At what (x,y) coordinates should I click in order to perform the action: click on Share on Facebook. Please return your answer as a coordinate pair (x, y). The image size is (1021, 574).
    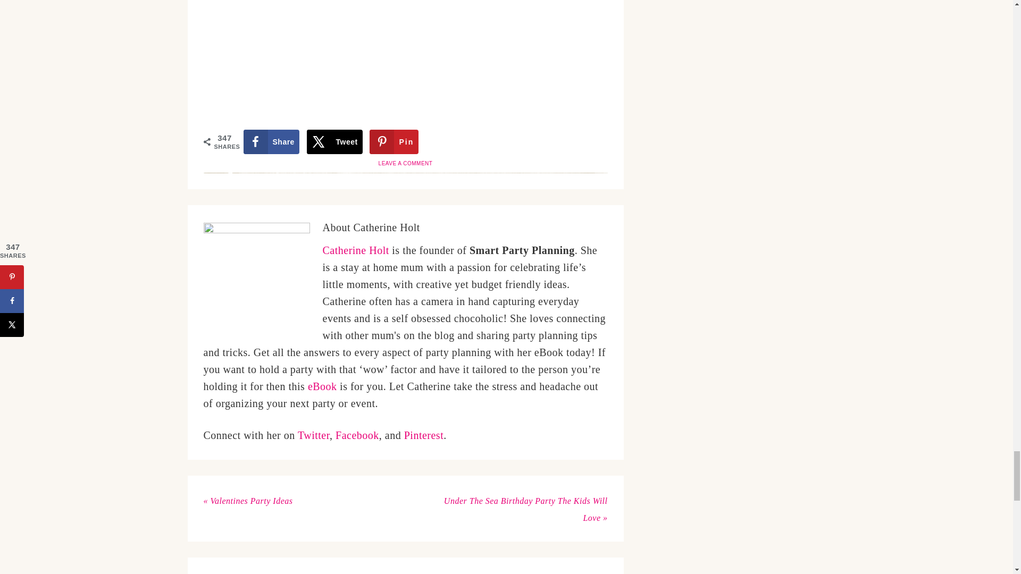
    Looking at the image, I should click on (271, 142).